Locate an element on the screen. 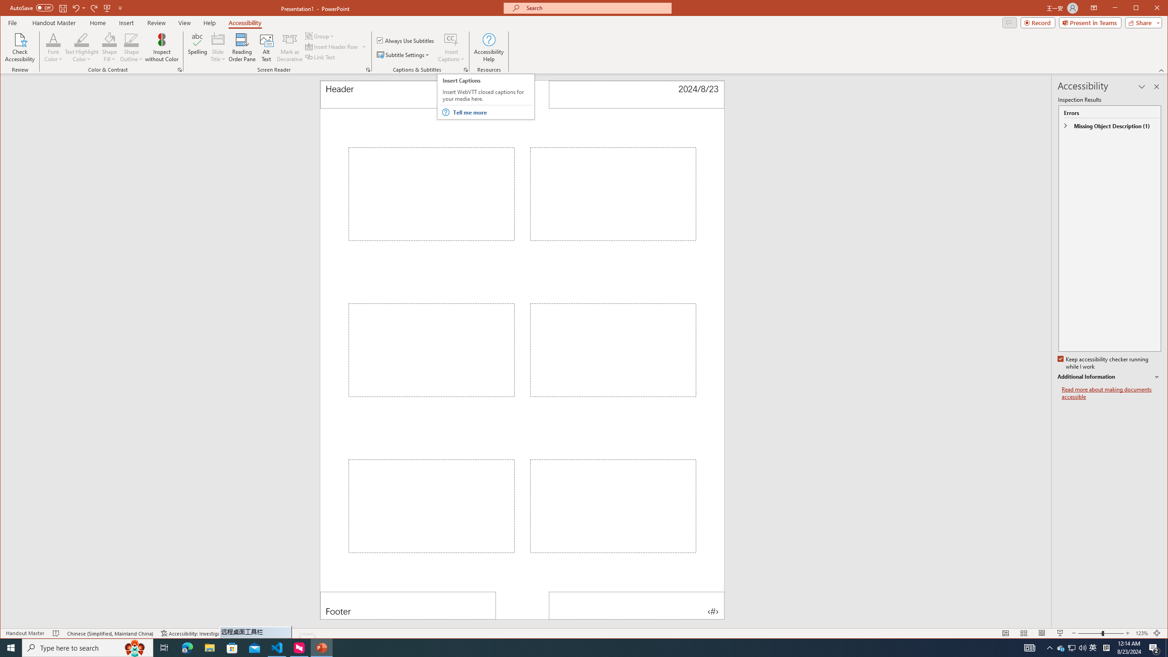 This screenshot has height=657, width=1168. Handout Master is located at coordinates (54, 23).